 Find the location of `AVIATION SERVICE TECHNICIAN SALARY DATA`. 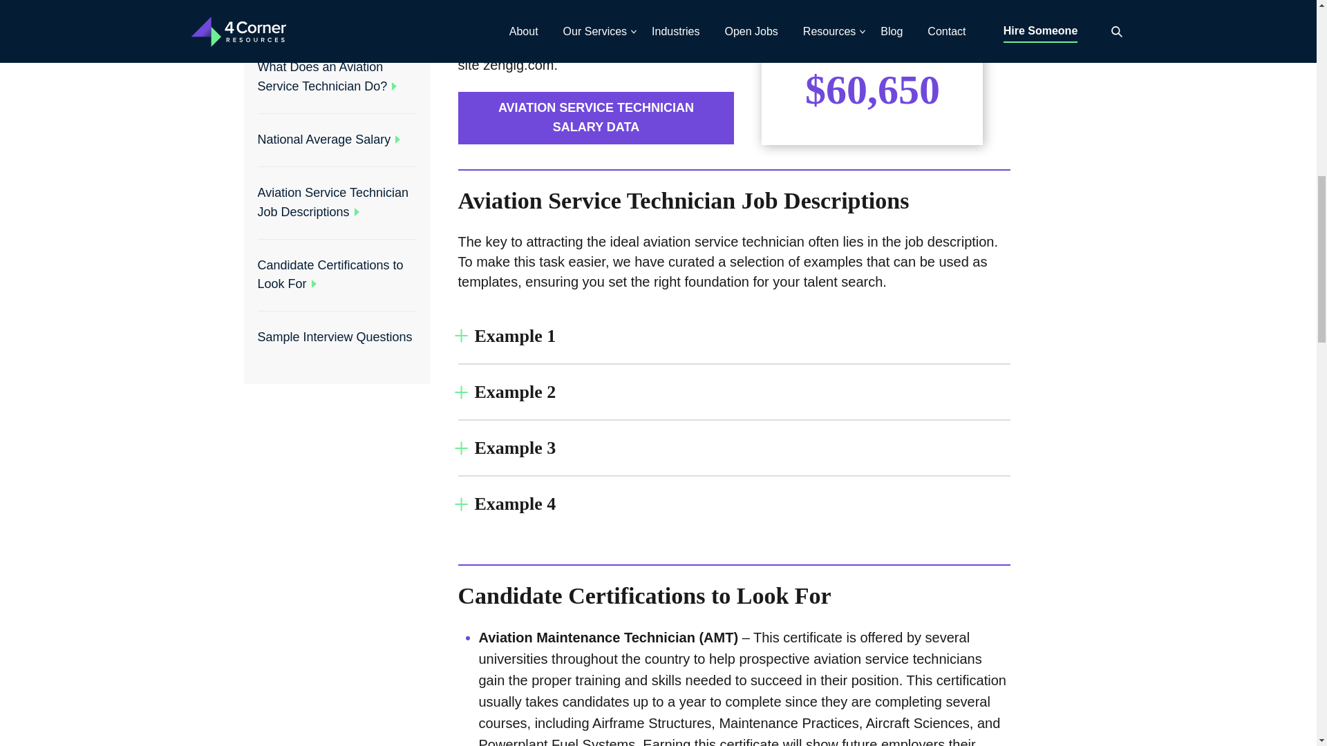

AVIATION SERVICE TECHNICIAN SALARY DATA is located at coordinates (596, 117).